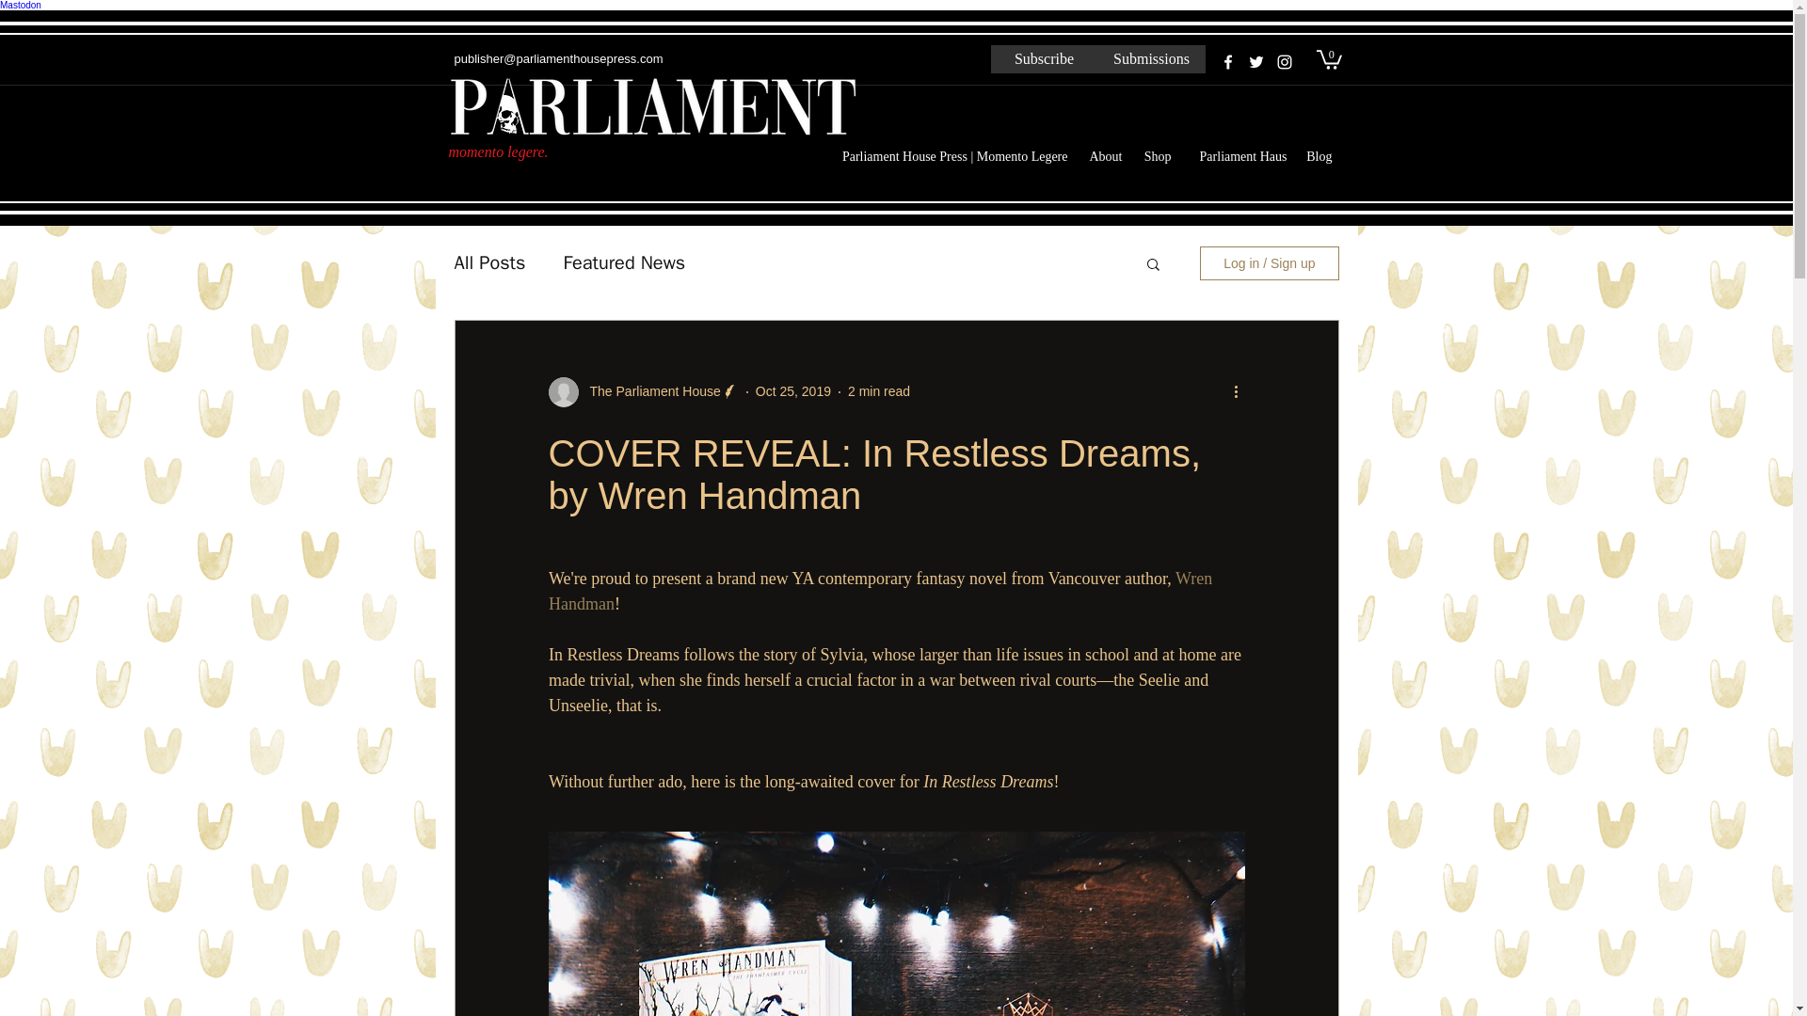  I want to click on 2 min read, so click(879, 391).